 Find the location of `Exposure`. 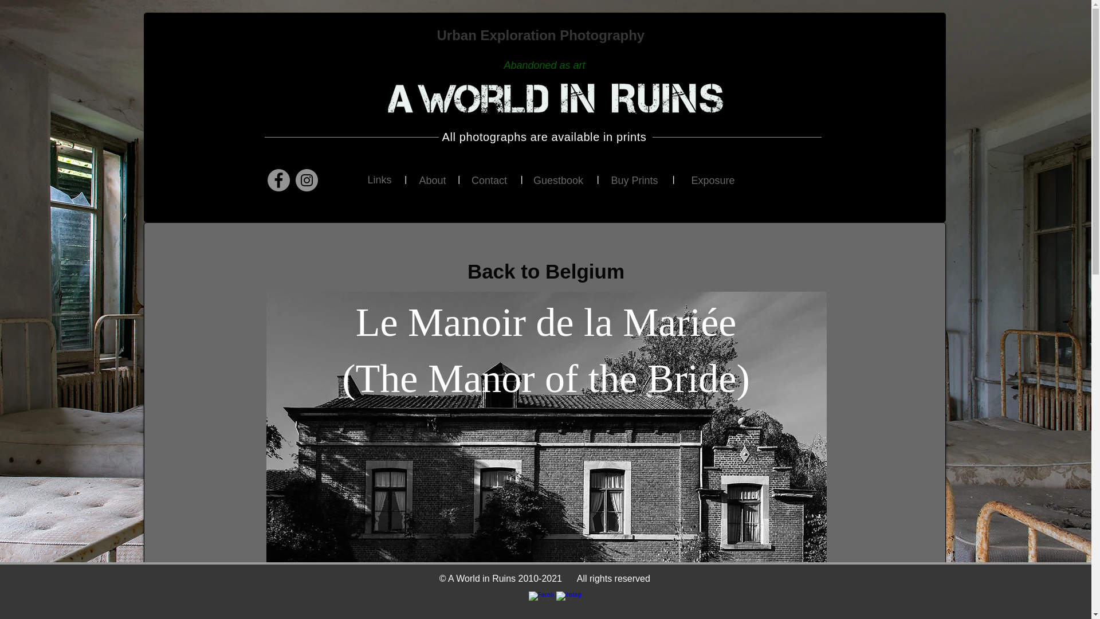

Exposure is located at coordinates (713, 181).